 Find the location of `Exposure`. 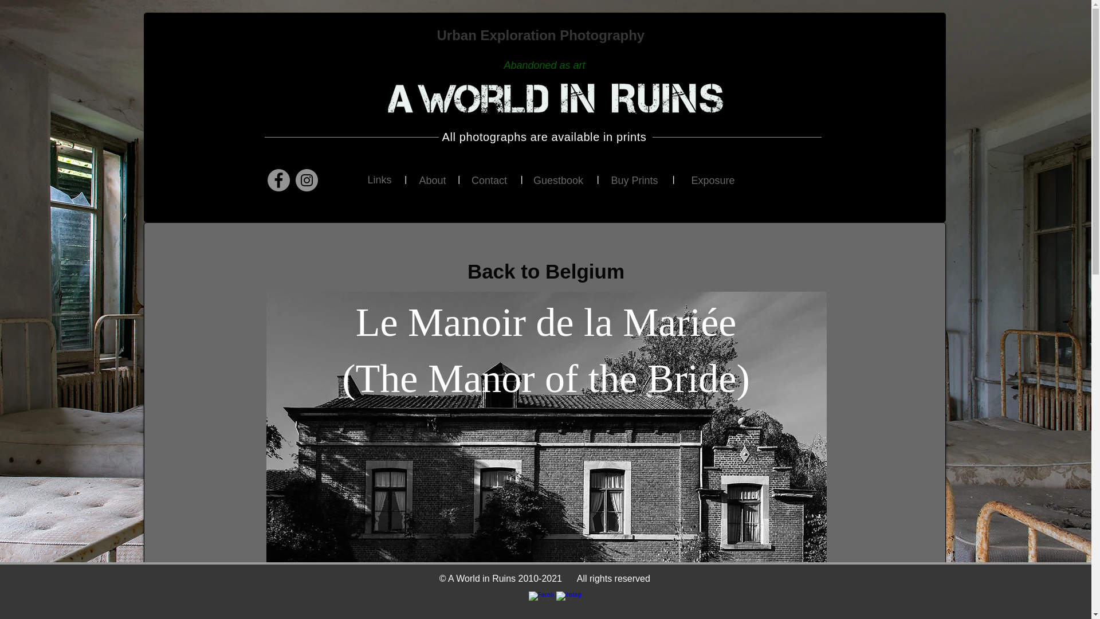

Exposure is located at coordinates (713, 181).